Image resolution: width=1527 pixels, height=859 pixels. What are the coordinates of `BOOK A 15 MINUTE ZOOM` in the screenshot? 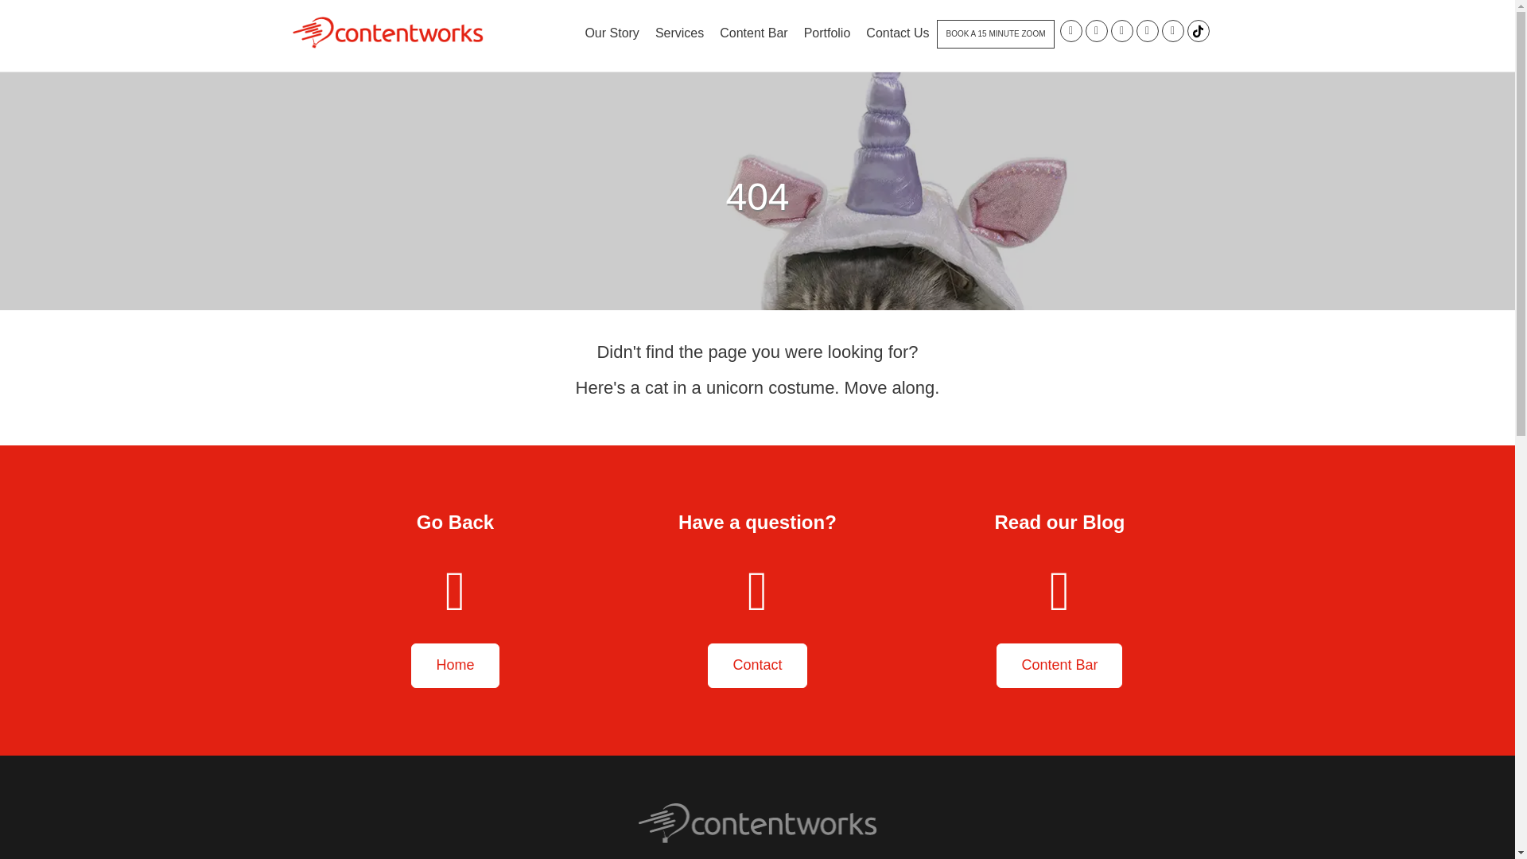 It's located at (995, 33).